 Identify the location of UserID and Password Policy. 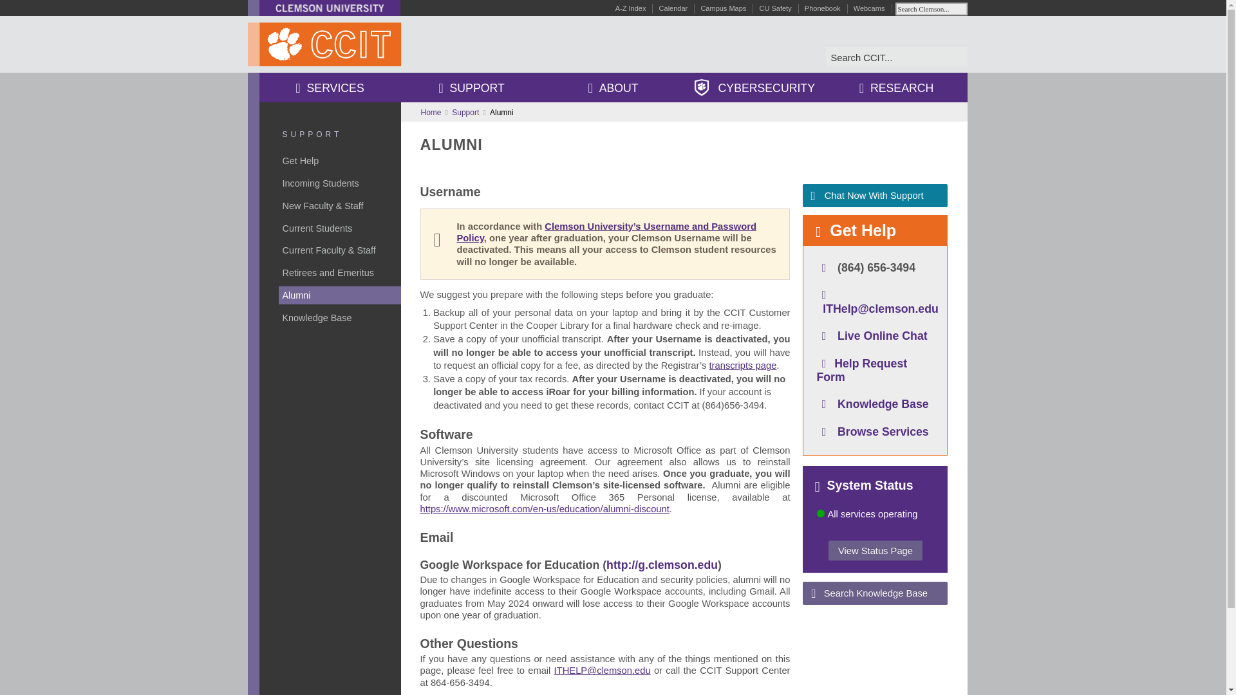
(606, 232).